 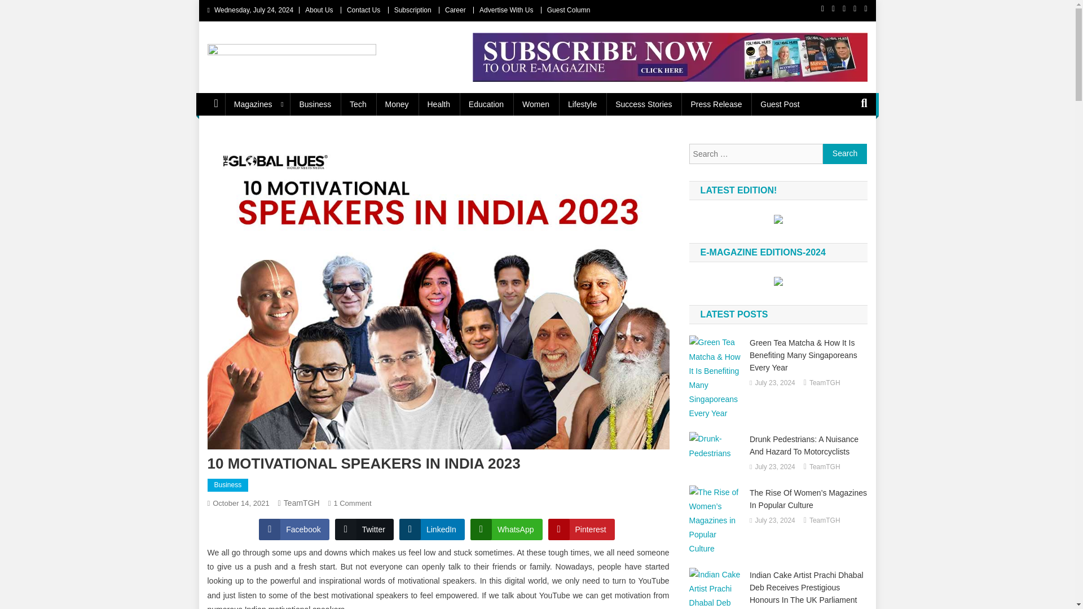 I want to click on Subscription, so click(x=412, y=10).